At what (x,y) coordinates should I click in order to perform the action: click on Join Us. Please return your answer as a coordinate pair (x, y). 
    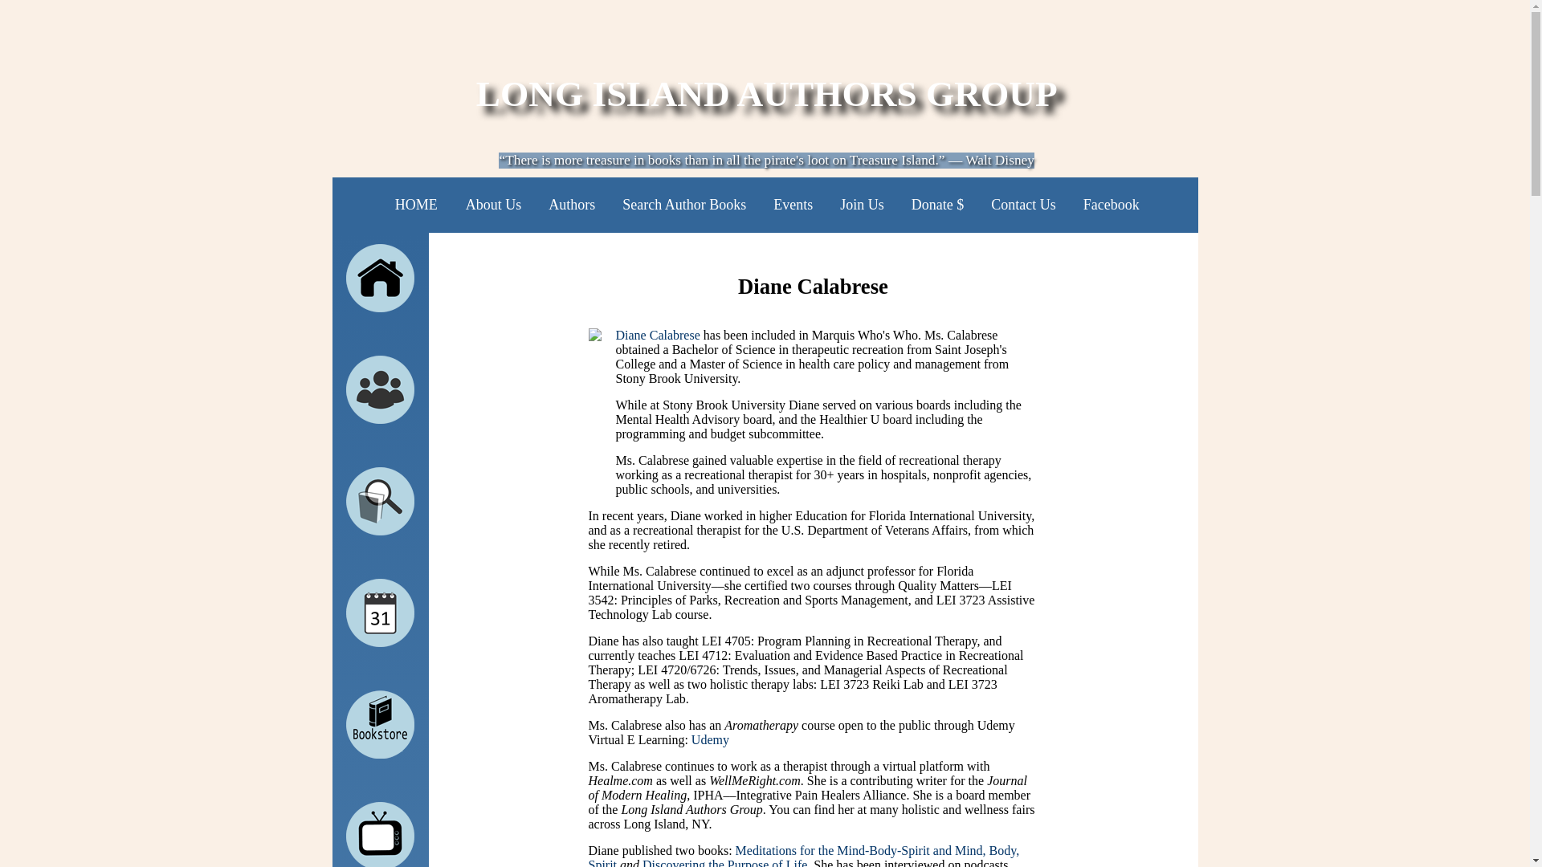
    Looking at the image, I should click on (862, 204).